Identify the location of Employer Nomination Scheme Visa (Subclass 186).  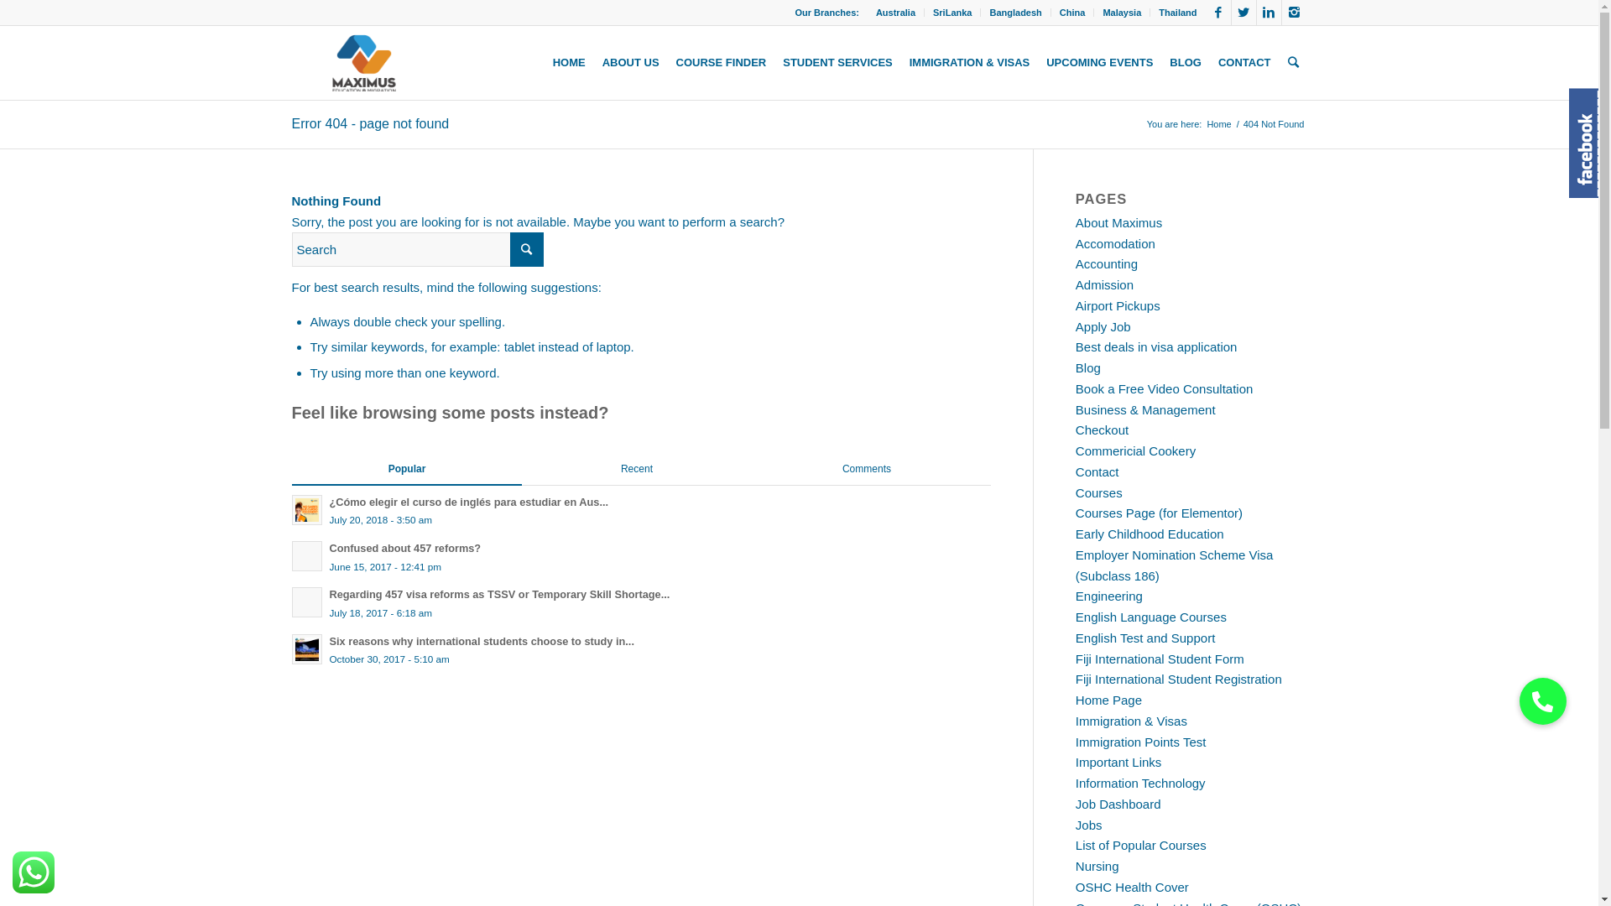
(1175, 565).